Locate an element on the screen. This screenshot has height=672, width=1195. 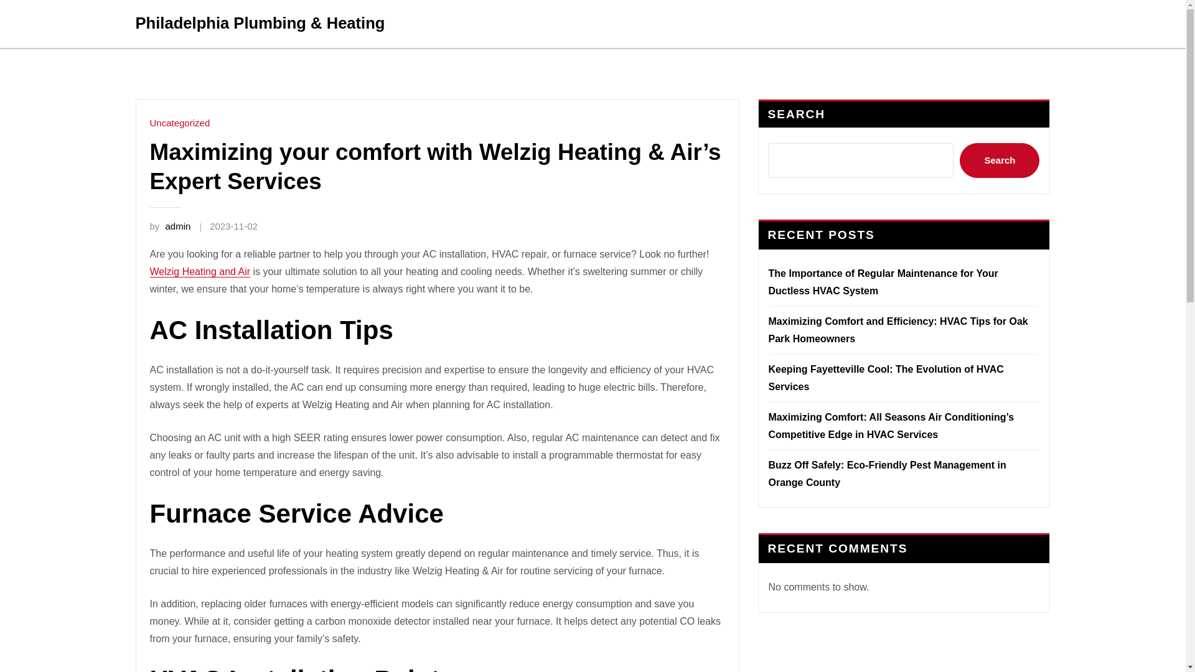
Uncategorized is located at coordinates (179, 123).